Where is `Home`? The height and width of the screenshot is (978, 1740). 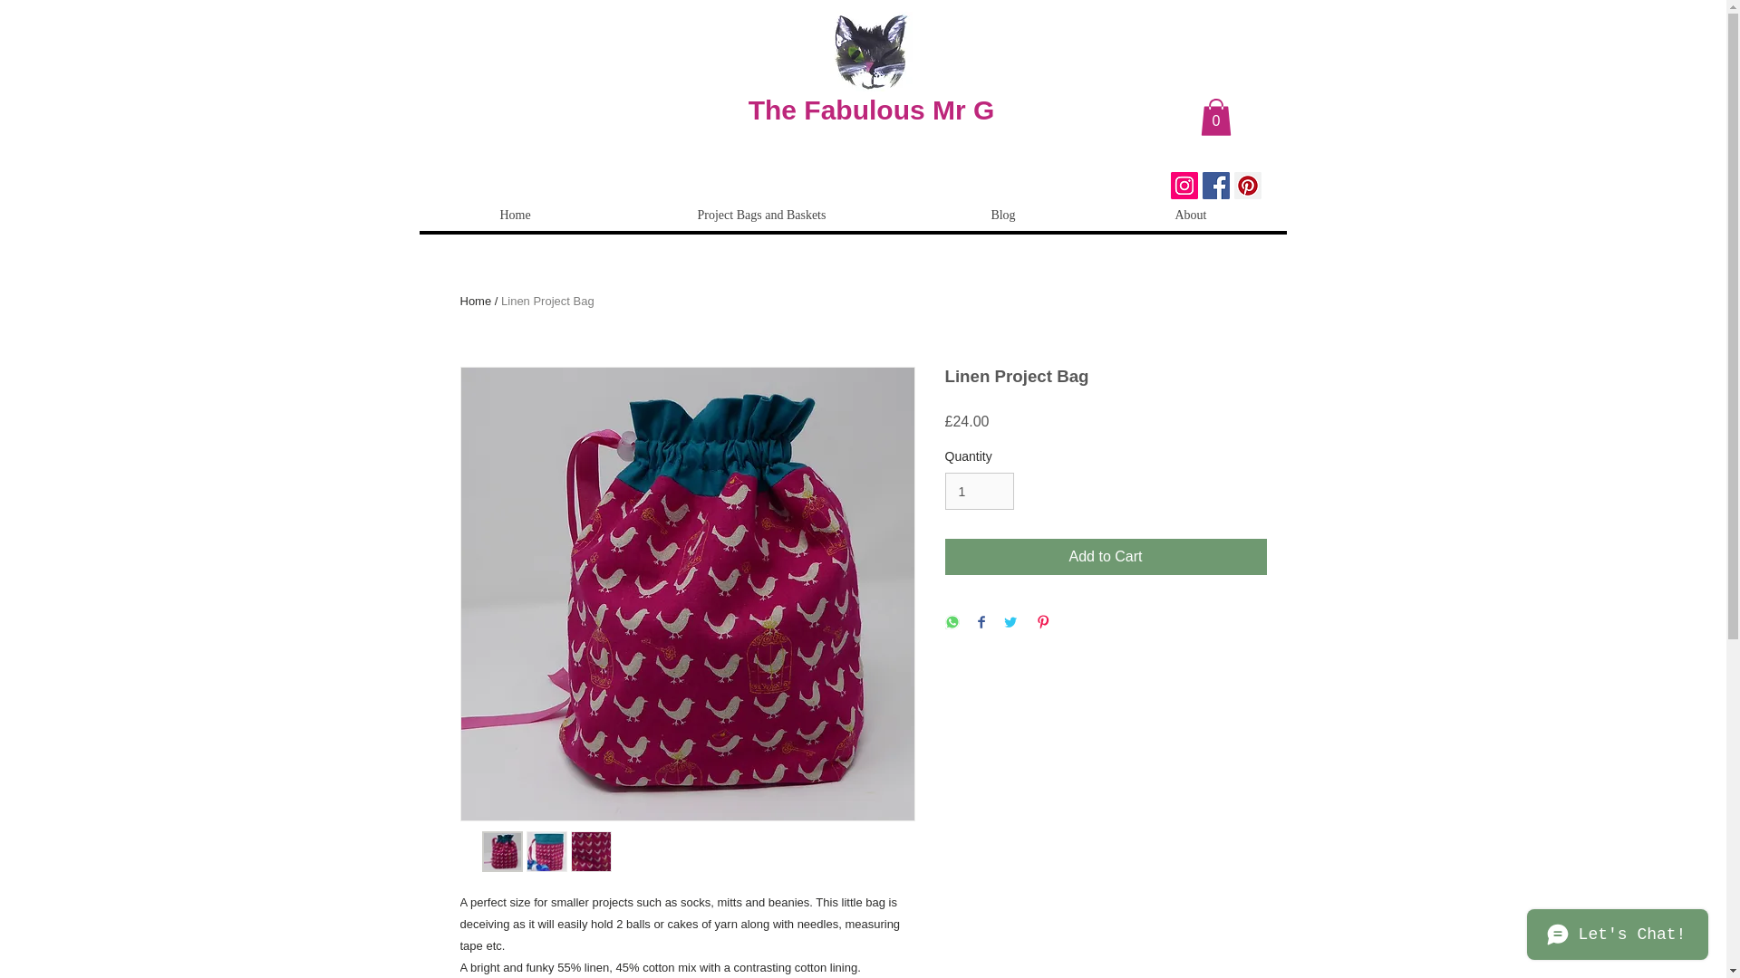 Home is located at coordinates (515, 215).